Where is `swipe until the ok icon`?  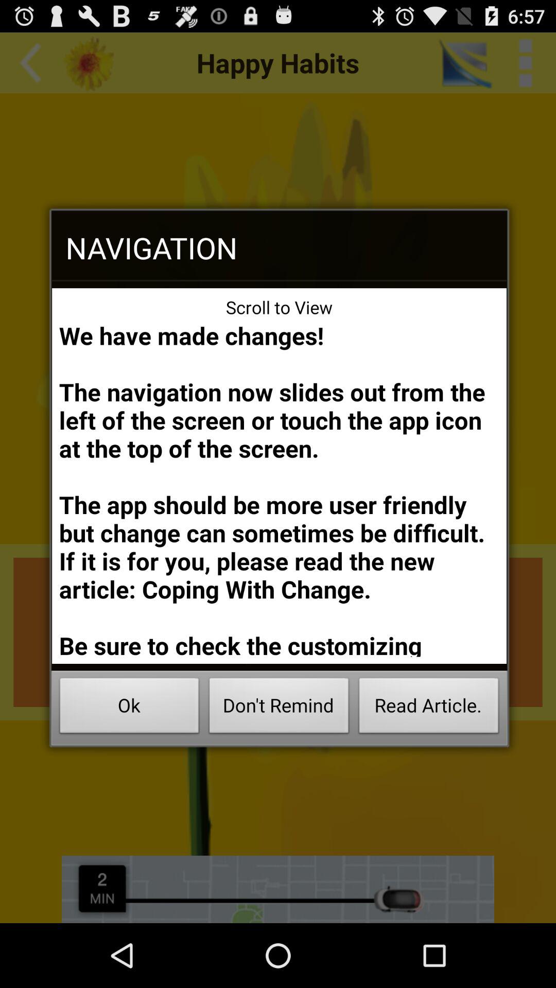
swipe until the ok icon is located at coordinates (129, 708).